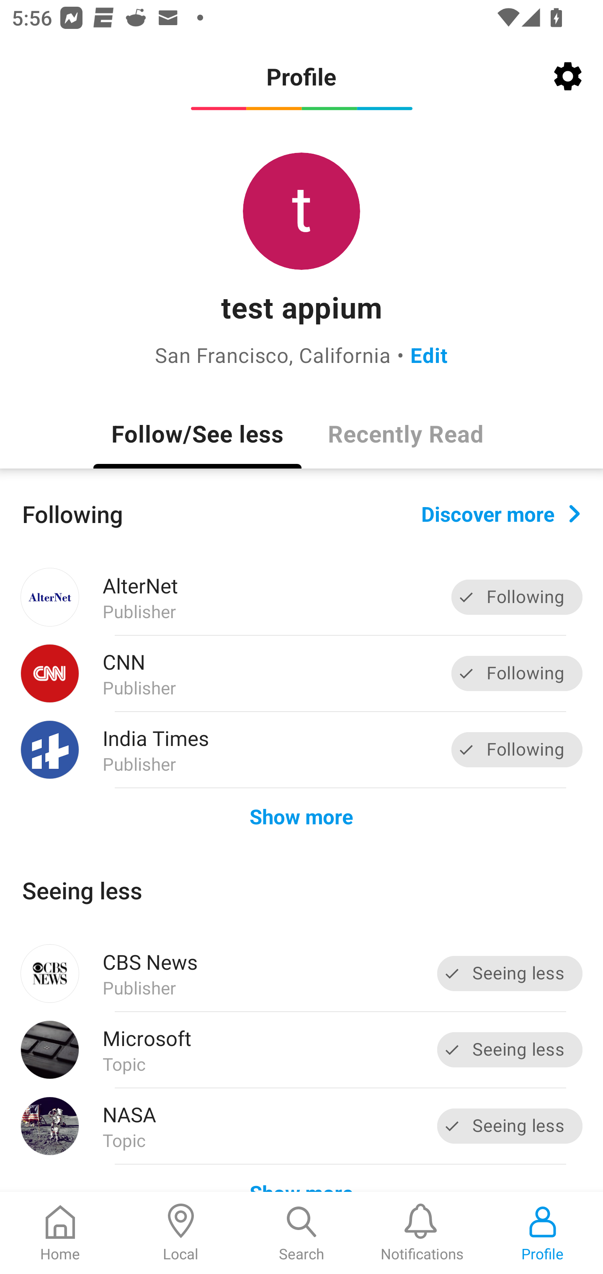  I want to click on Notifications, so click(422, 1233).